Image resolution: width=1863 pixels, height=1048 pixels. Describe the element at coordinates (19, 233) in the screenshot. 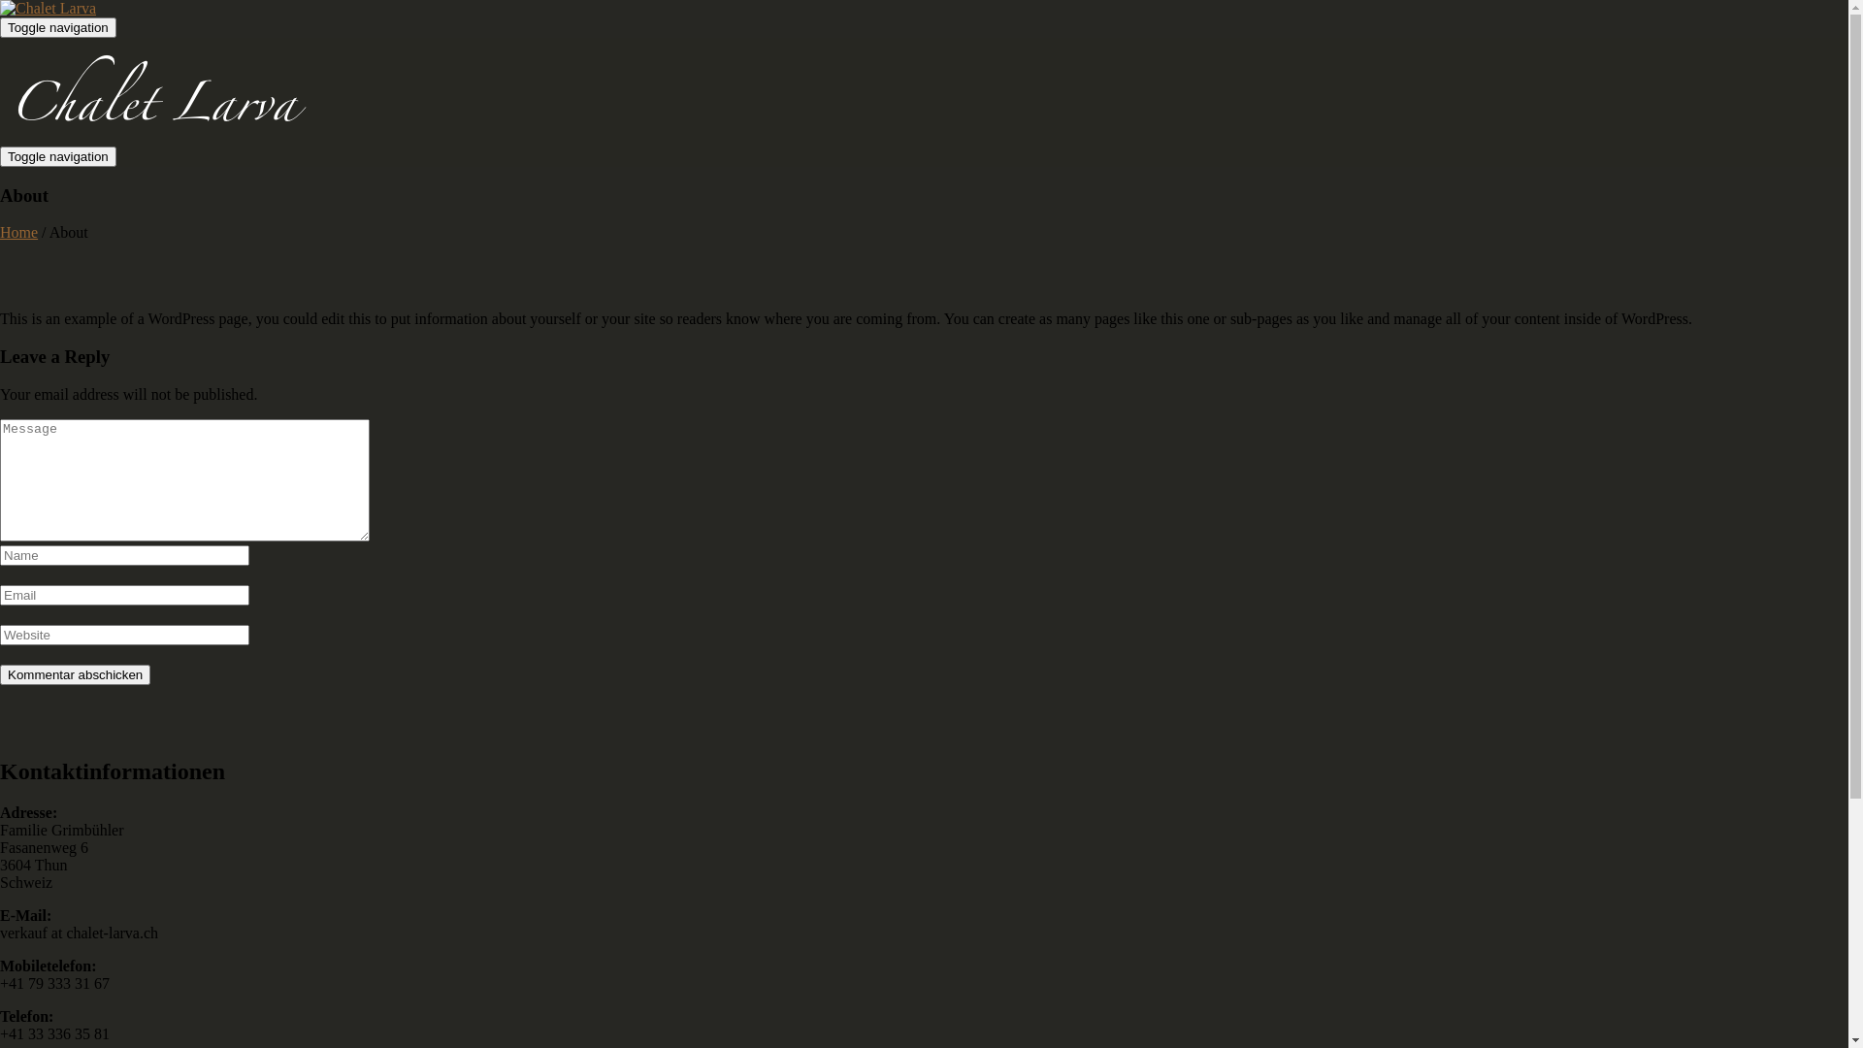

I see `Home` at that location.